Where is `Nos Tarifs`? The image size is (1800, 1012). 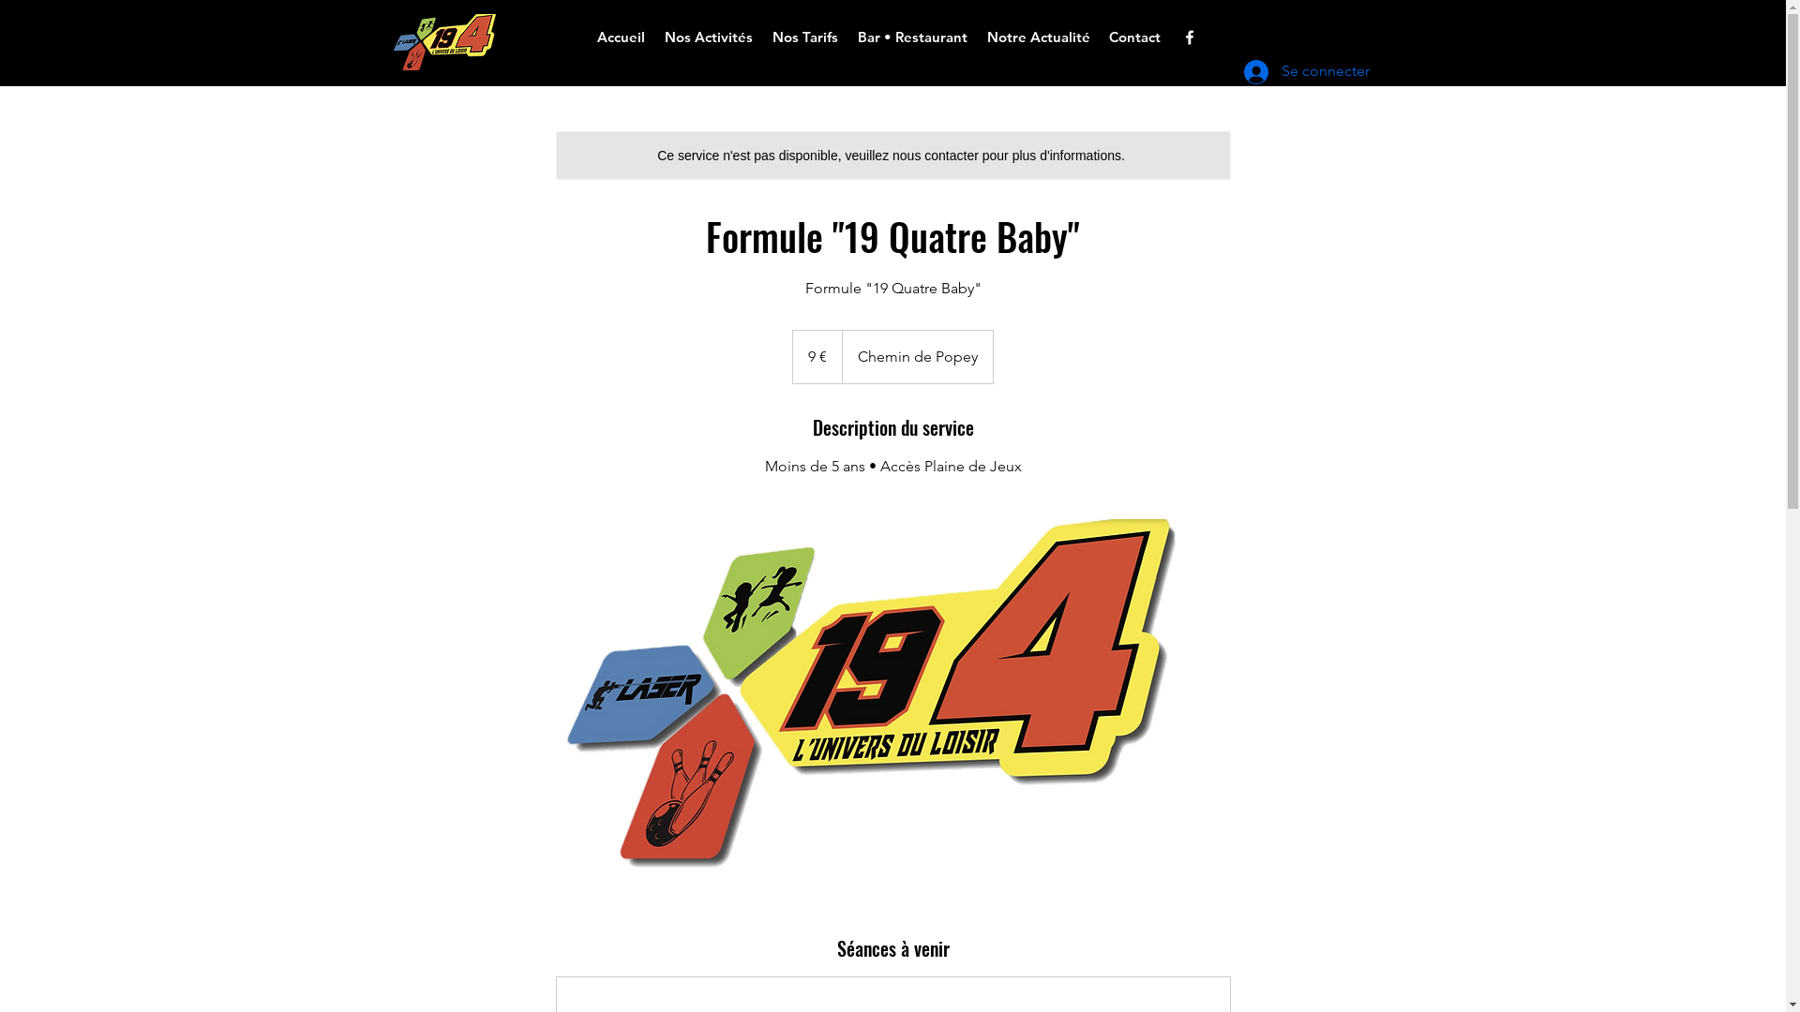
Nos Tarifs is located at coordinates (806, 37).